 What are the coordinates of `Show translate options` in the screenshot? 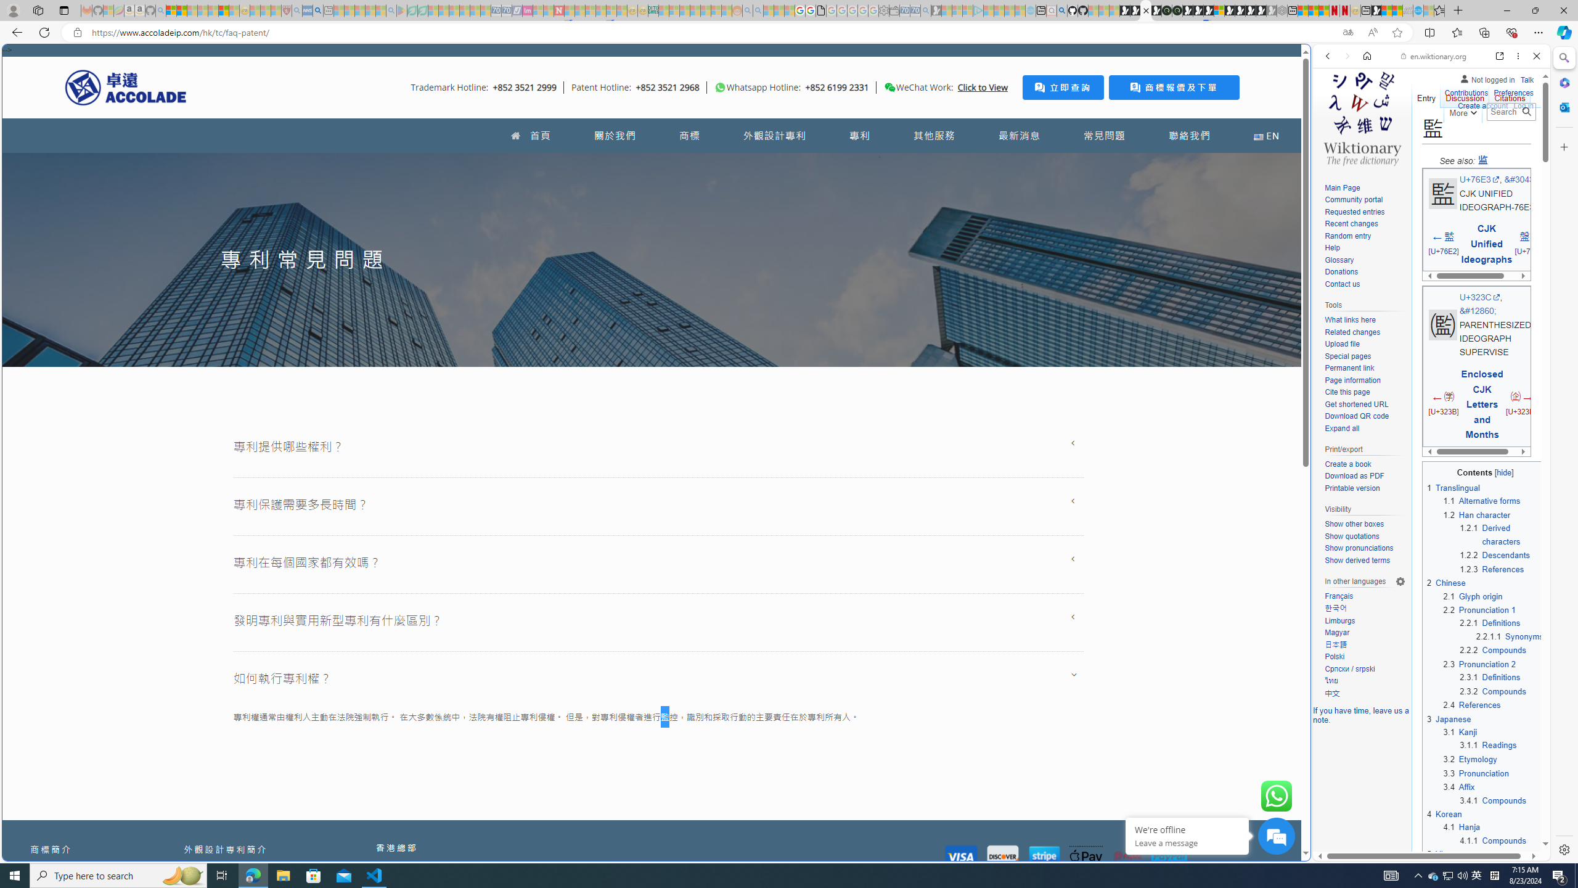 It's located at (1347, 33).